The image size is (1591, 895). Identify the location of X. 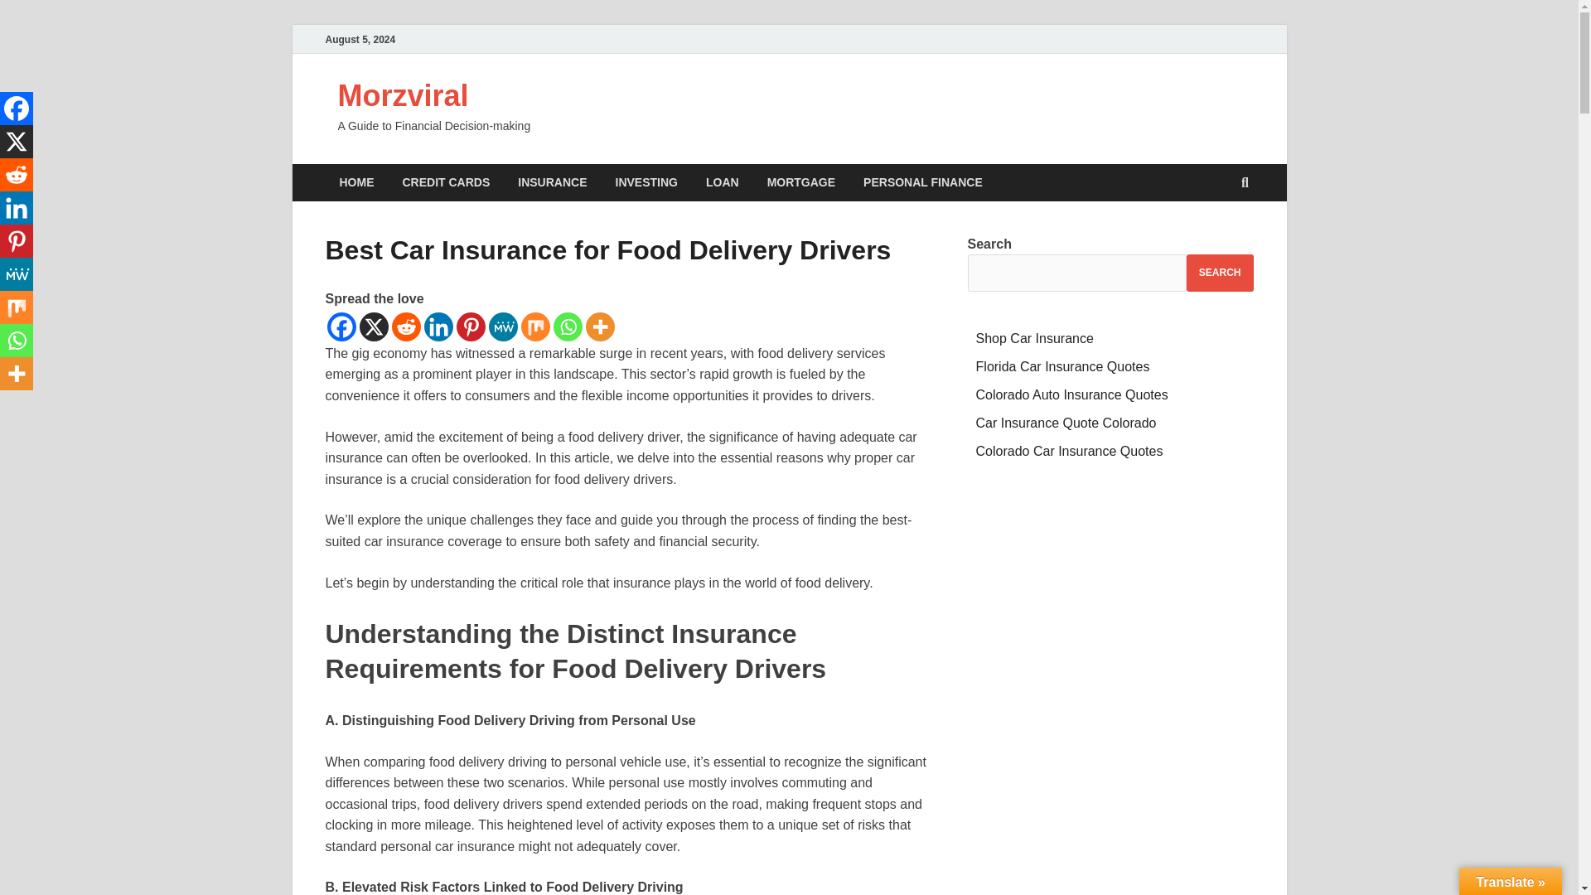
(373, 327).